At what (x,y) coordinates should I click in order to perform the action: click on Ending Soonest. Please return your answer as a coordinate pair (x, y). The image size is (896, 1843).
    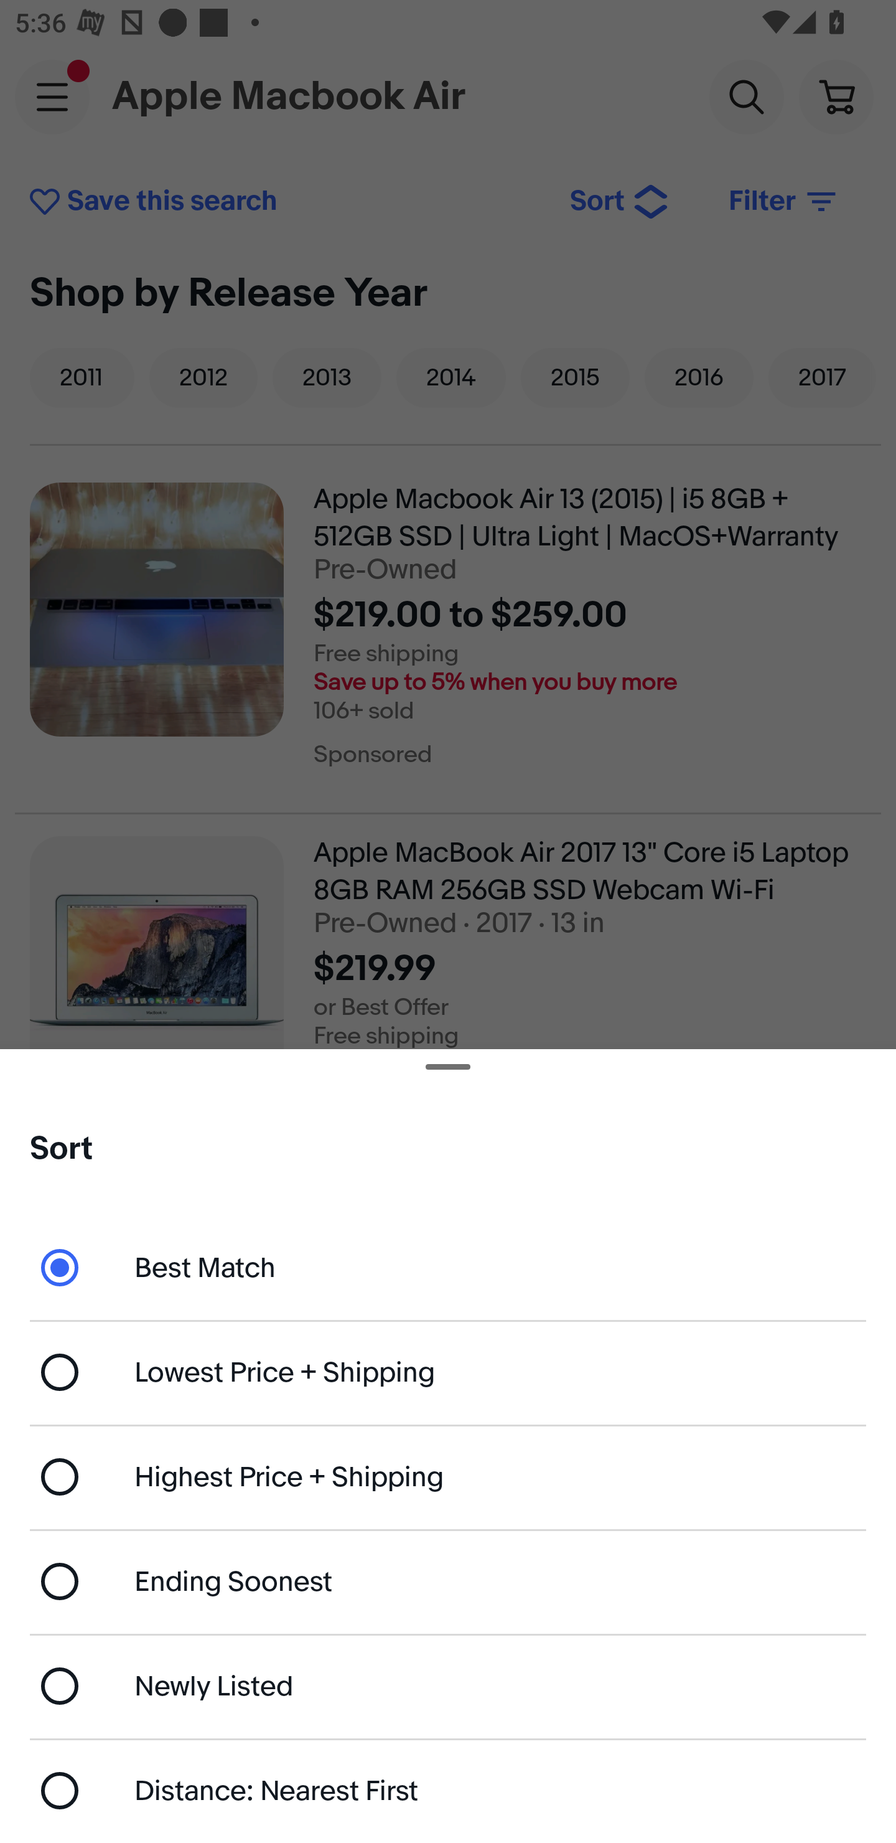
    Looking at the image, I should click on (448, 1581).